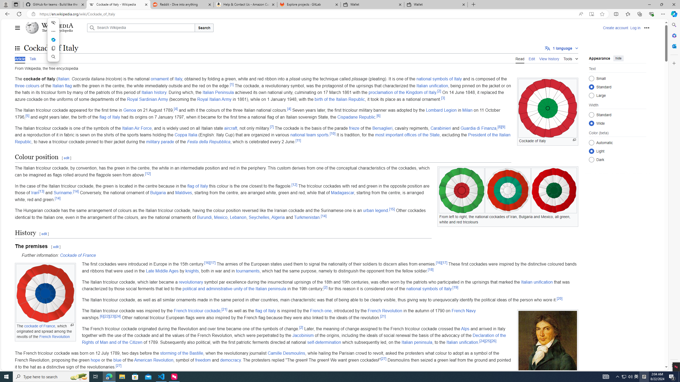  I want to click on [6], so click(101, 316).